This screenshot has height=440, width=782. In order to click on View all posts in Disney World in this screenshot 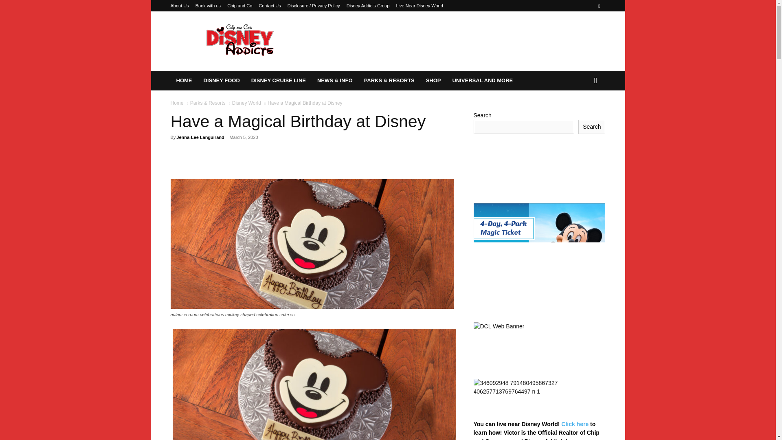, I will do `click(247, 103)`.